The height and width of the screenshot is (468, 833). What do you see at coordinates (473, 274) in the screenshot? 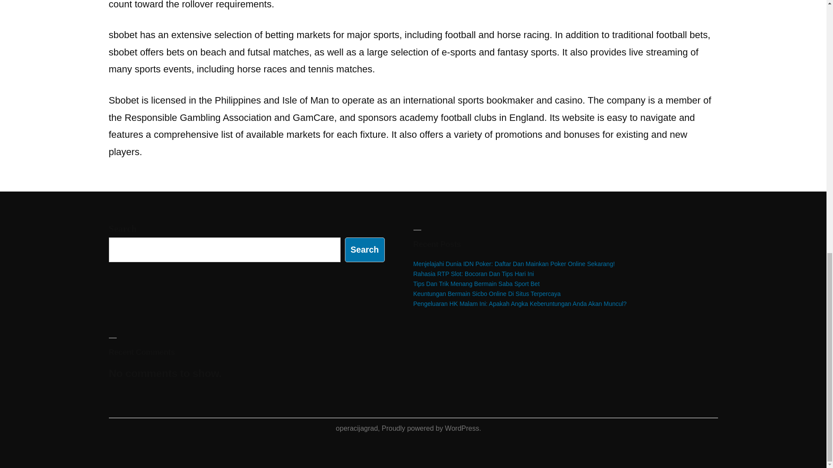
I see `Rahasia RTP Slot: Bocoran Dan Tips Hari Ini` at bounding box center [473, 274].